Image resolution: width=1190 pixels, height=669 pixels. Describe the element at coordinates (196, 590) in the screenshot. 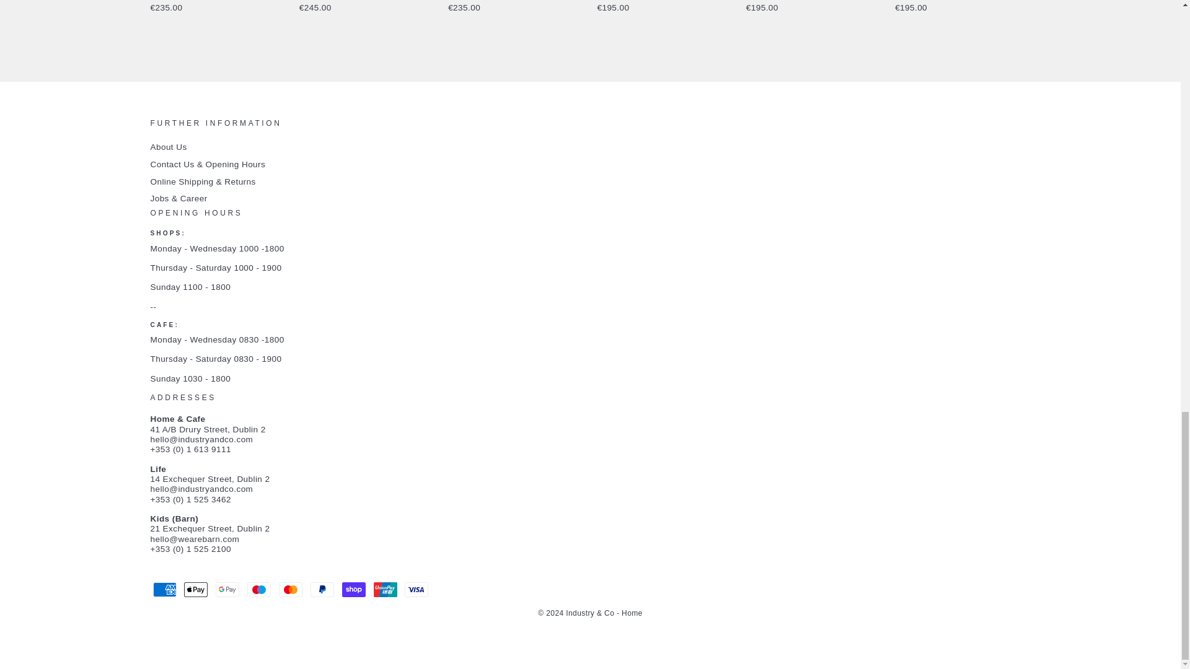

I see `Apple Pay` at that location.